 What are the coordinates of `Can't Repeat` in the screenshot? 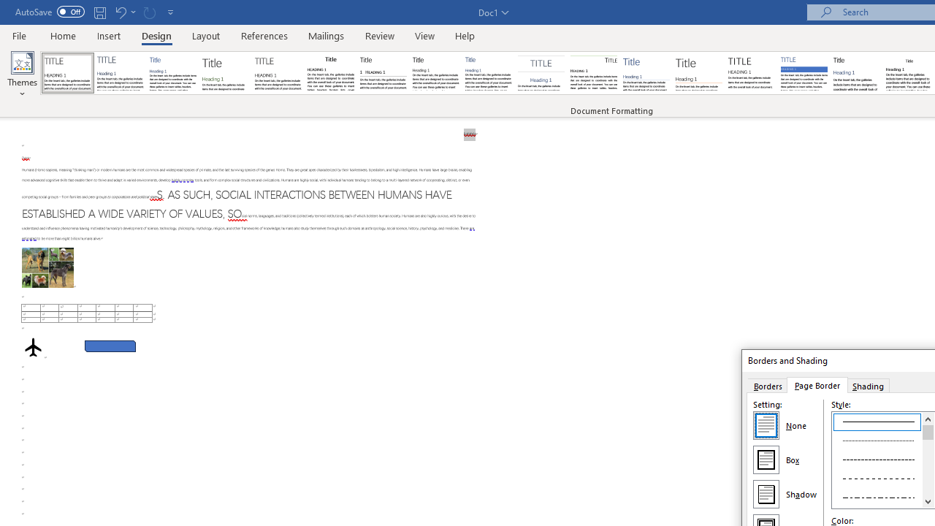 It's located at (149, 12).